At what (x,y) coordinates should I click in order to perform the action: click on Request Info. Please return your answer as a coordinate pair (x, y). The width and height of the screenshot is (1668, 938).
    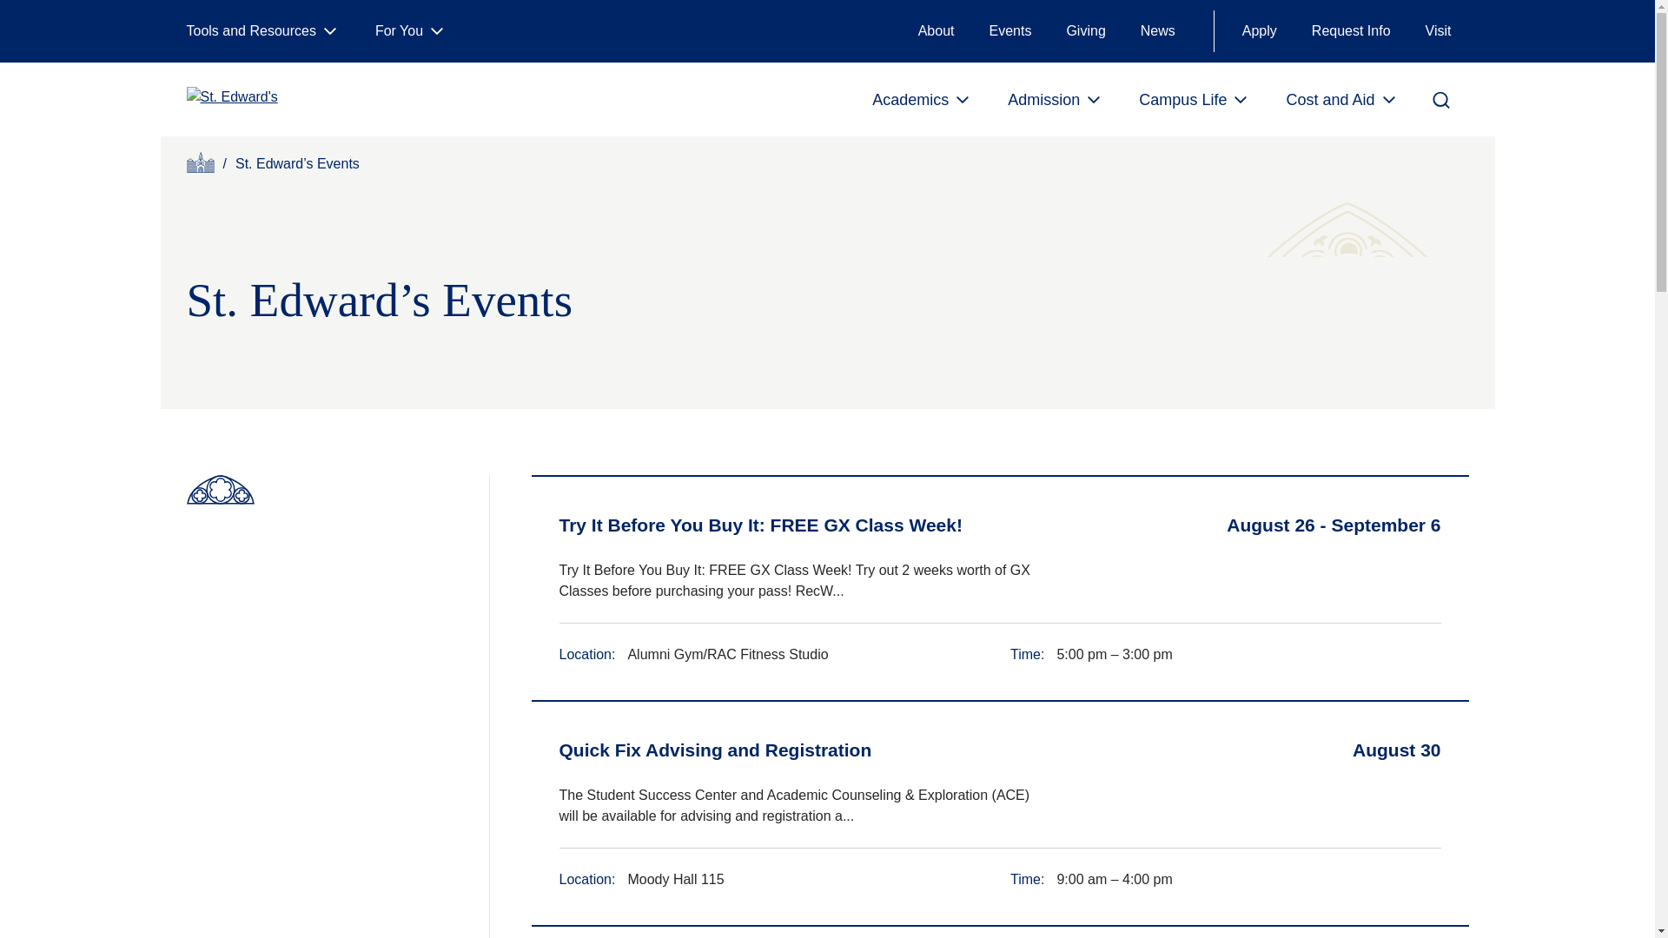
    Looking at the image, I should click on (1350, 31).